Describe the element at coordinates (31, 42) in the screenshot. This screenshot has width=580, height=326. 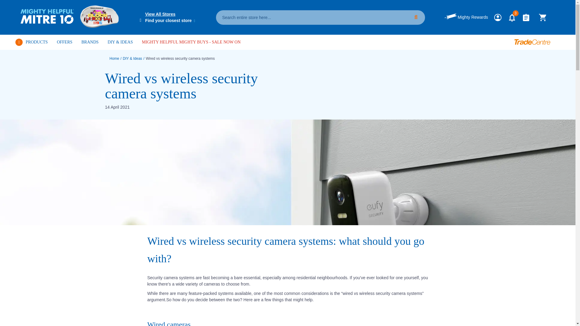
I see `PRODUCTS` at that location.